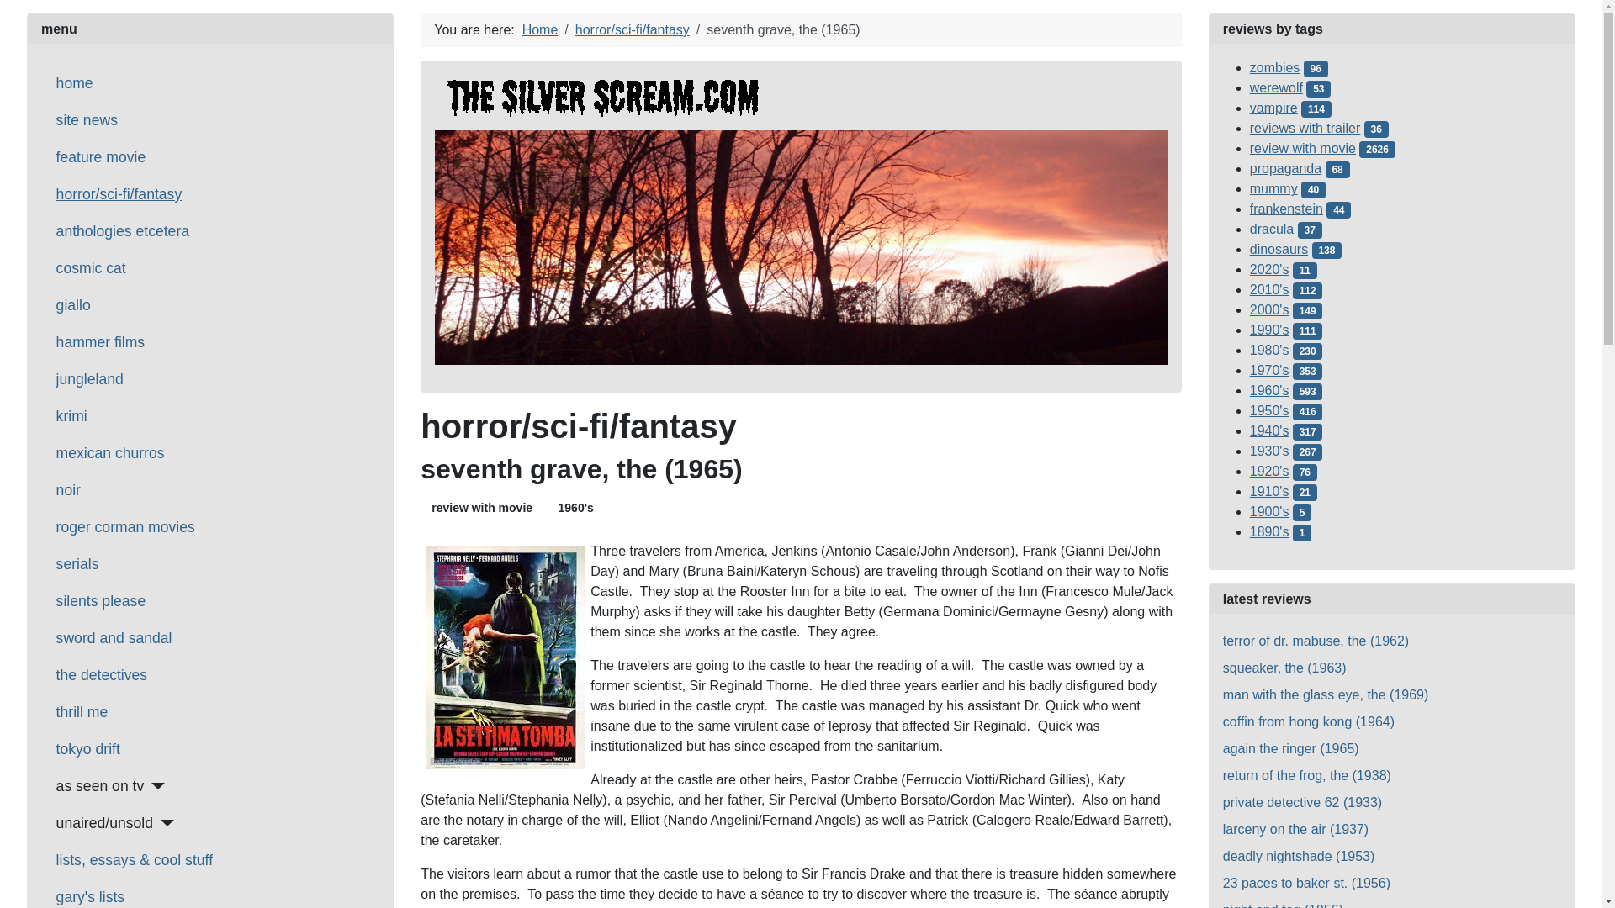 This screenshot has width=1615, height=908. I want to click on noir, so click(69, 490).